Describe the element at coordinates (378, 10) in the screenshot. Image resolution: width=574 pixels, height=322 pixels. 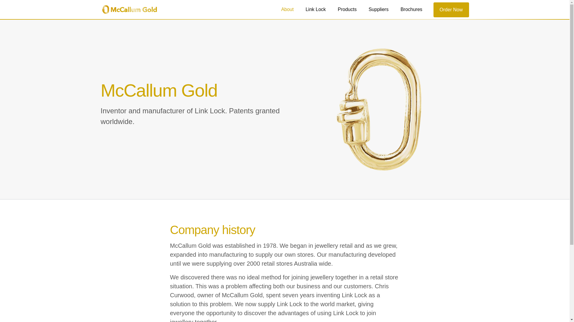
I see `Suppliers` at that location.